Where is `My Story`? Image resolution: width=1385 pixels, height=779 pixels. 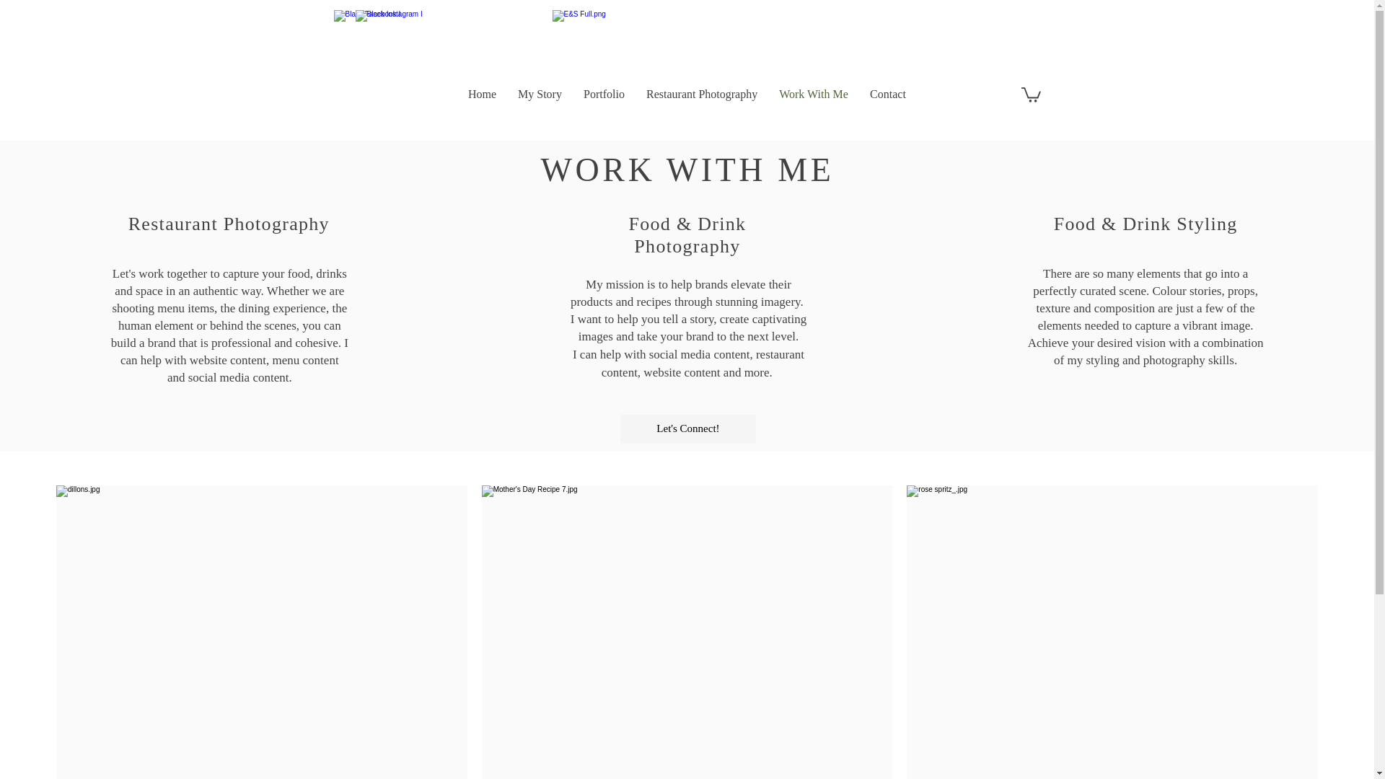
My Story is located at coordinates (540, 94).